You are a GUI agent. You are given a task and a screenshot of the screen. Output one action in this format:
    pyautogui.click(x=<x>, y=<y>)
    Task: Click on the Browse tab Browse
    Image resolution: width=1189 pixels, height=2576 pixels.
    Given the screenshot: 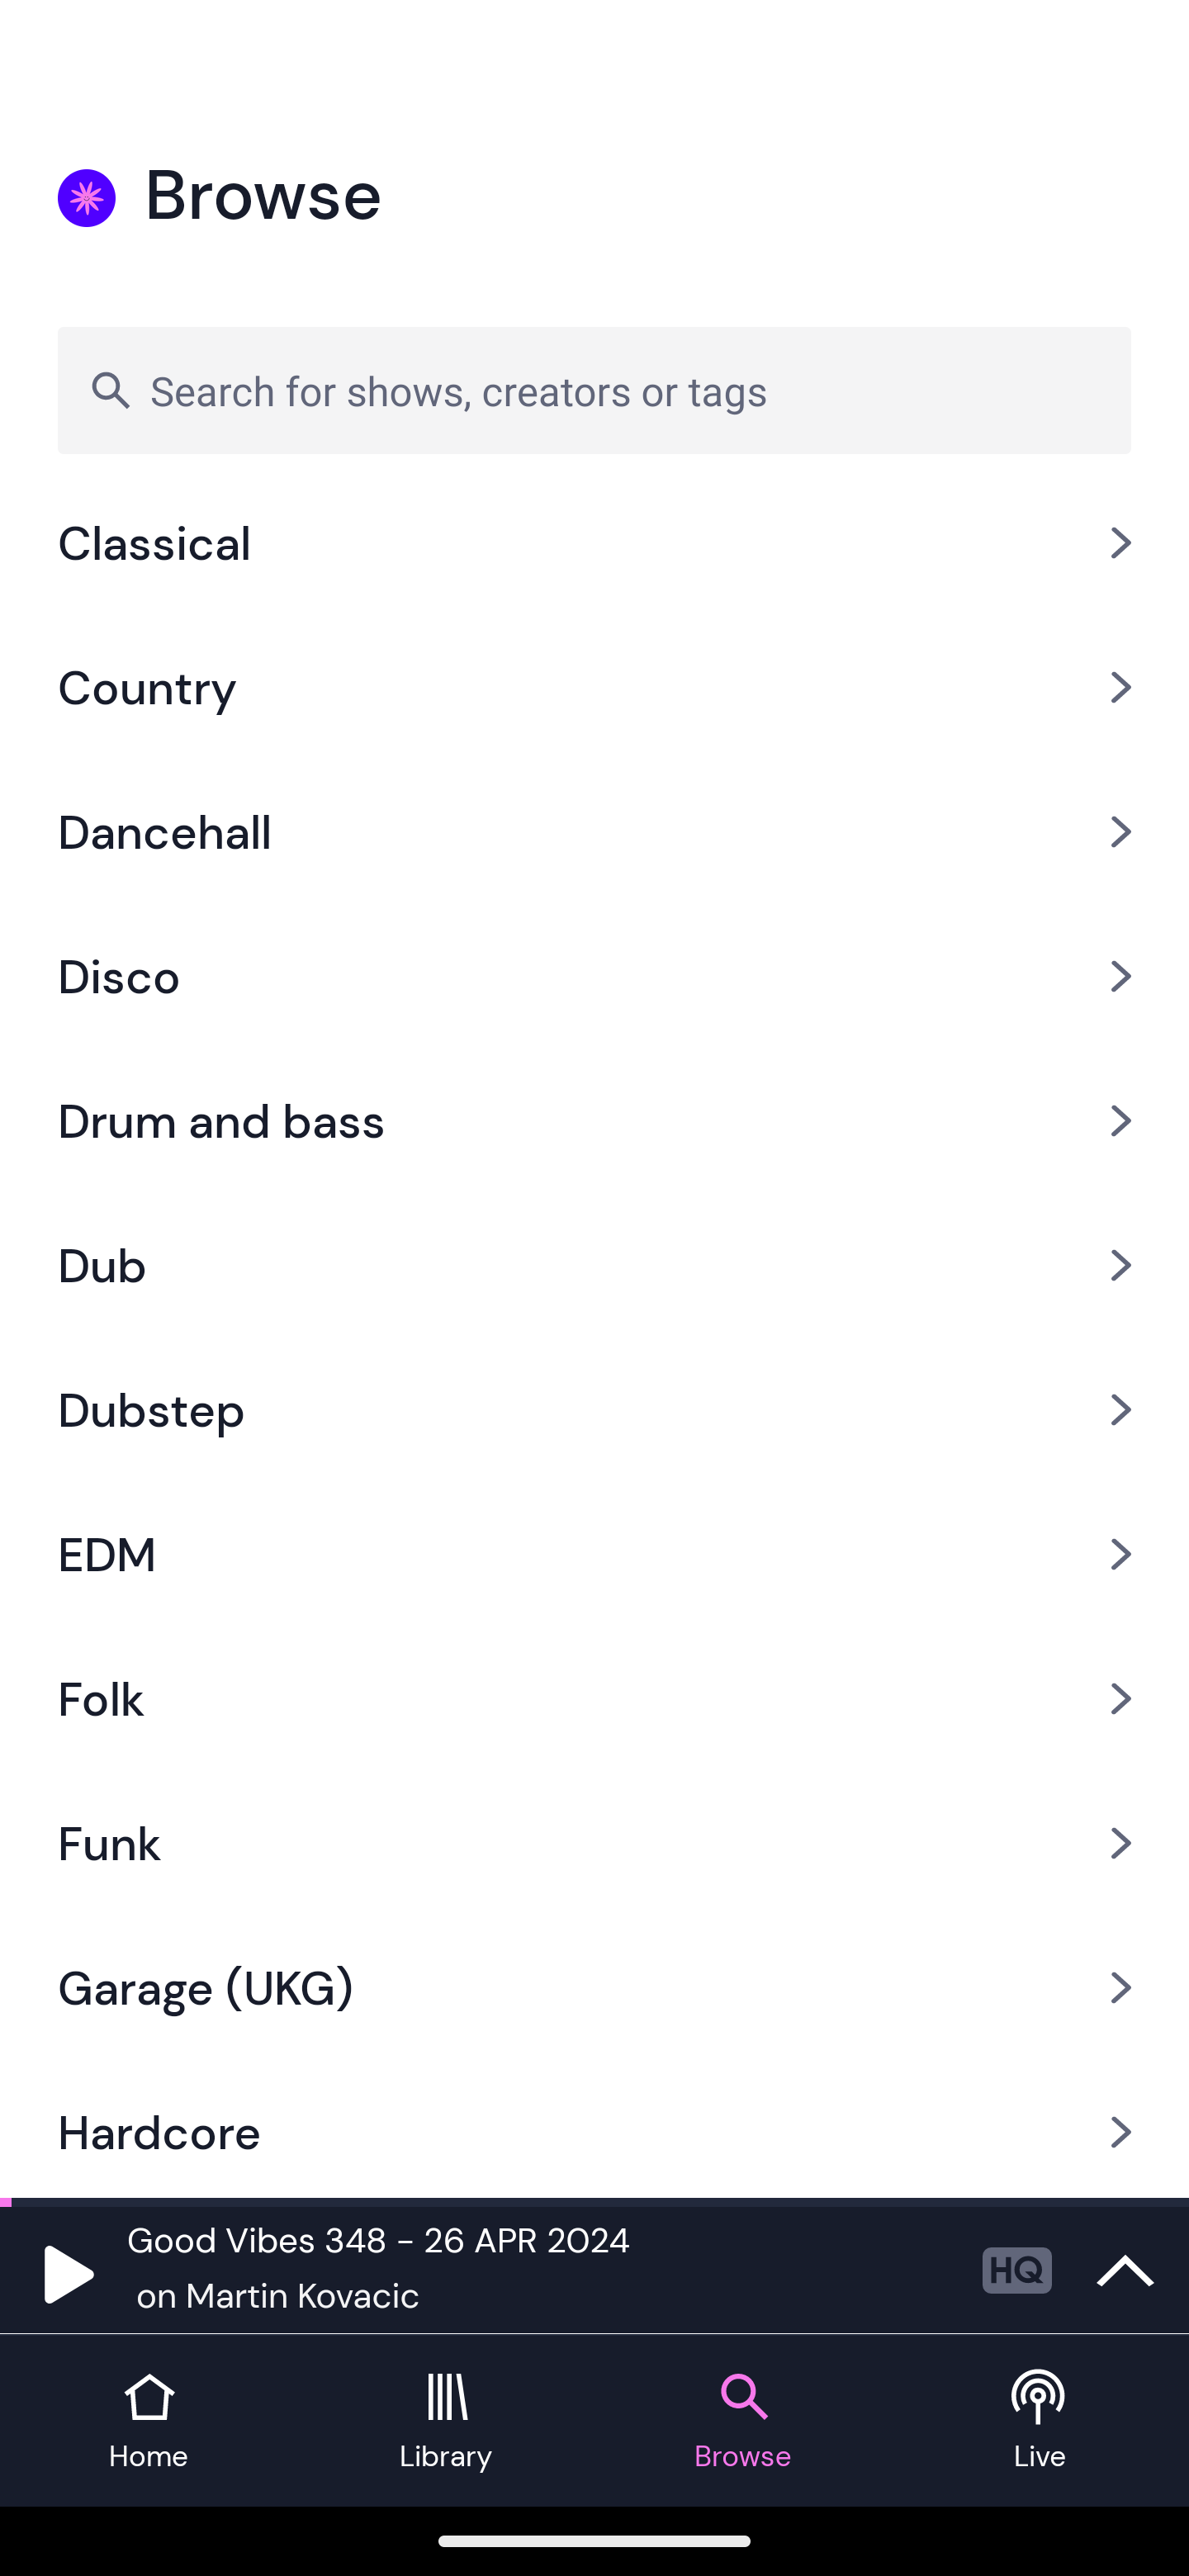 What is the action you would take?
    pyautogui.click(x=743, y=2421)
    